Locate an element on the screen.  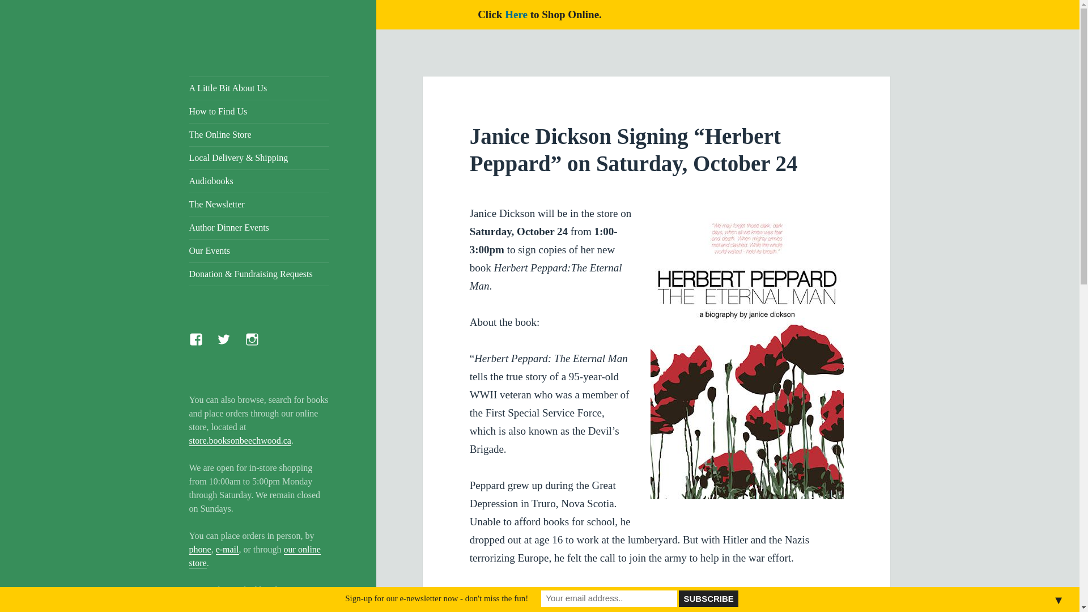
phone is located at coordinates (200, 550).